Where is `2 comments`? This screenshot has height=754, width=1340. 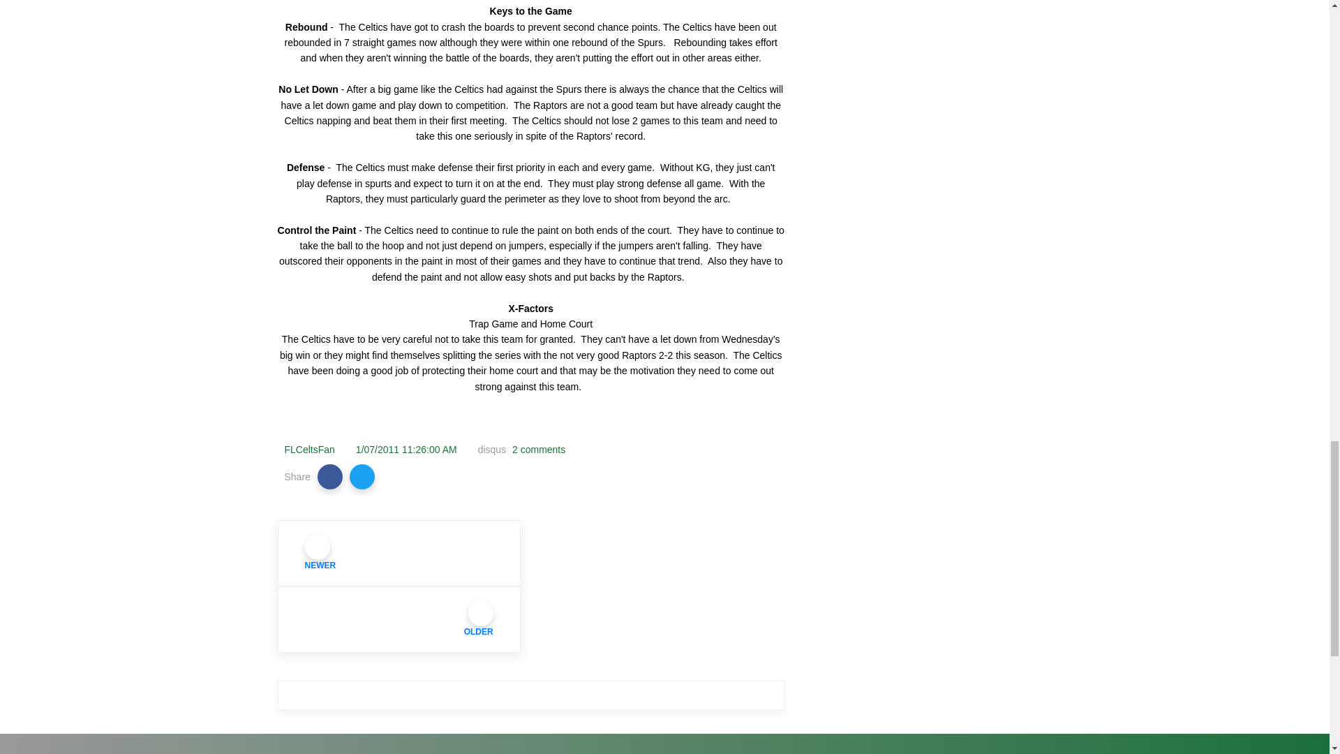 2 comments is located at coordinates (537, 450).